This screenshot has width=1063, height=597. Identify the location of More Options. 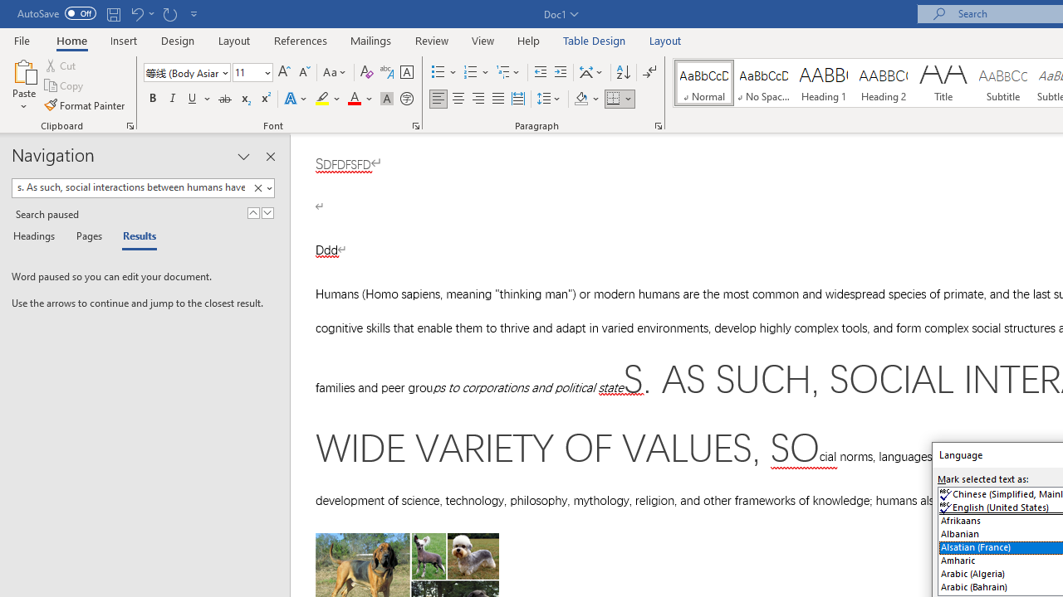
(629, 99).